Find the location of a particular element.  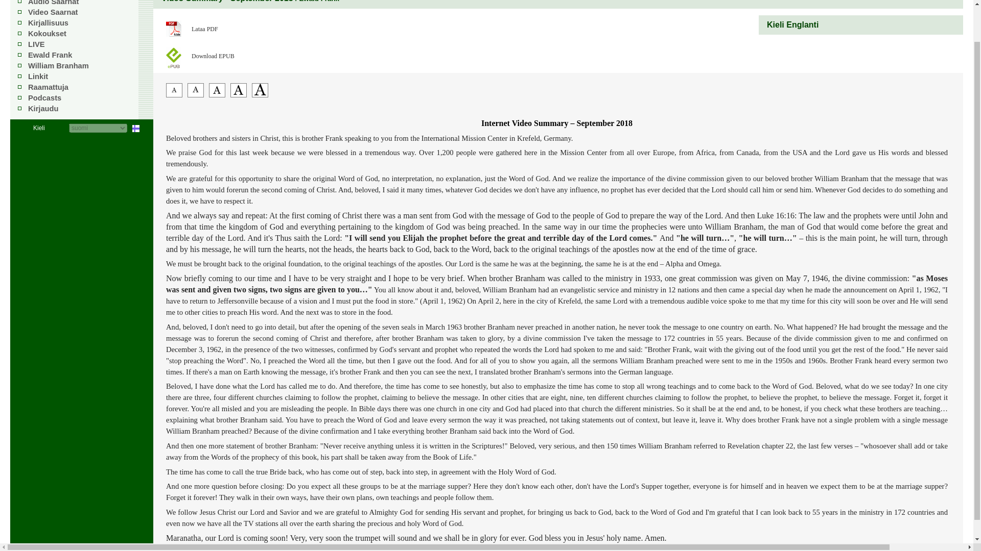

William Branham is located at coordinates (58, 65).